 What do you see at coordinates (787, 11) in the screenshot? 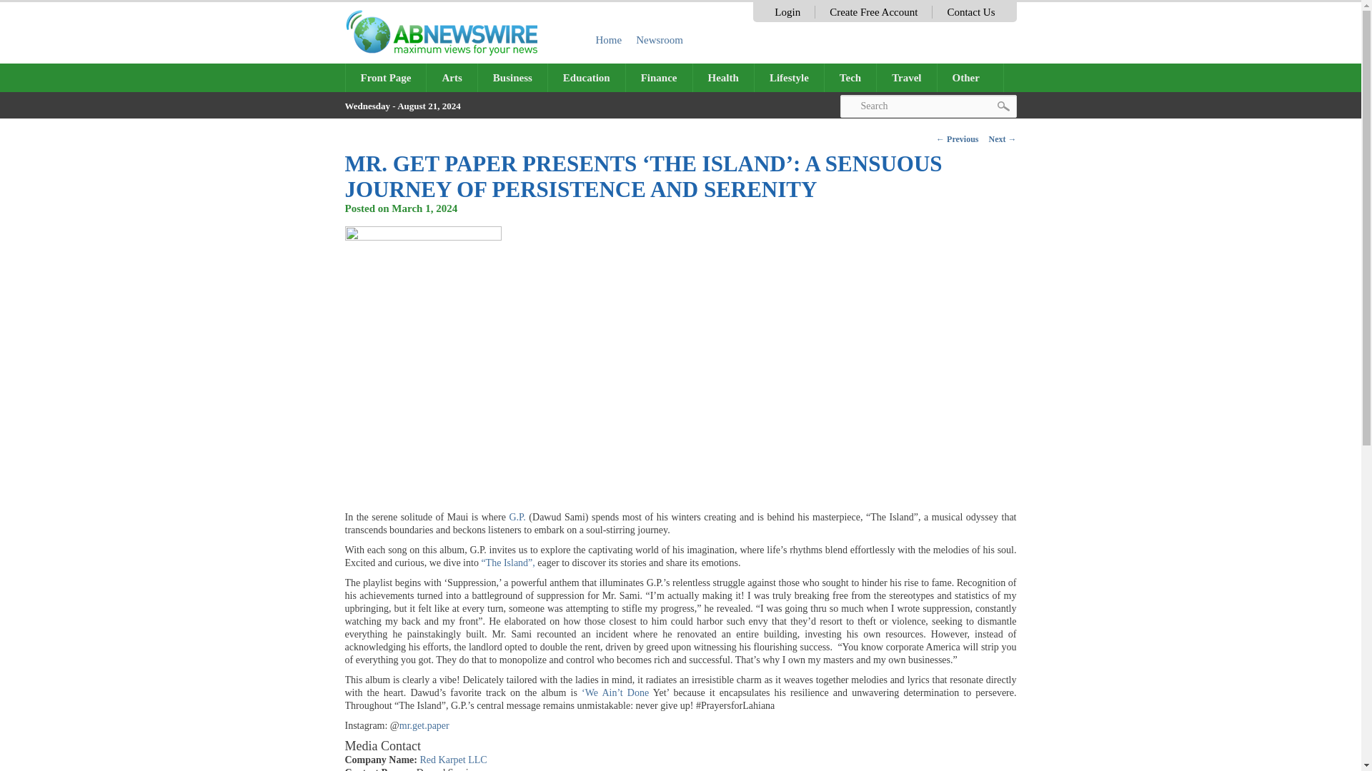
I see `Login` at bounding box center [787, 11].